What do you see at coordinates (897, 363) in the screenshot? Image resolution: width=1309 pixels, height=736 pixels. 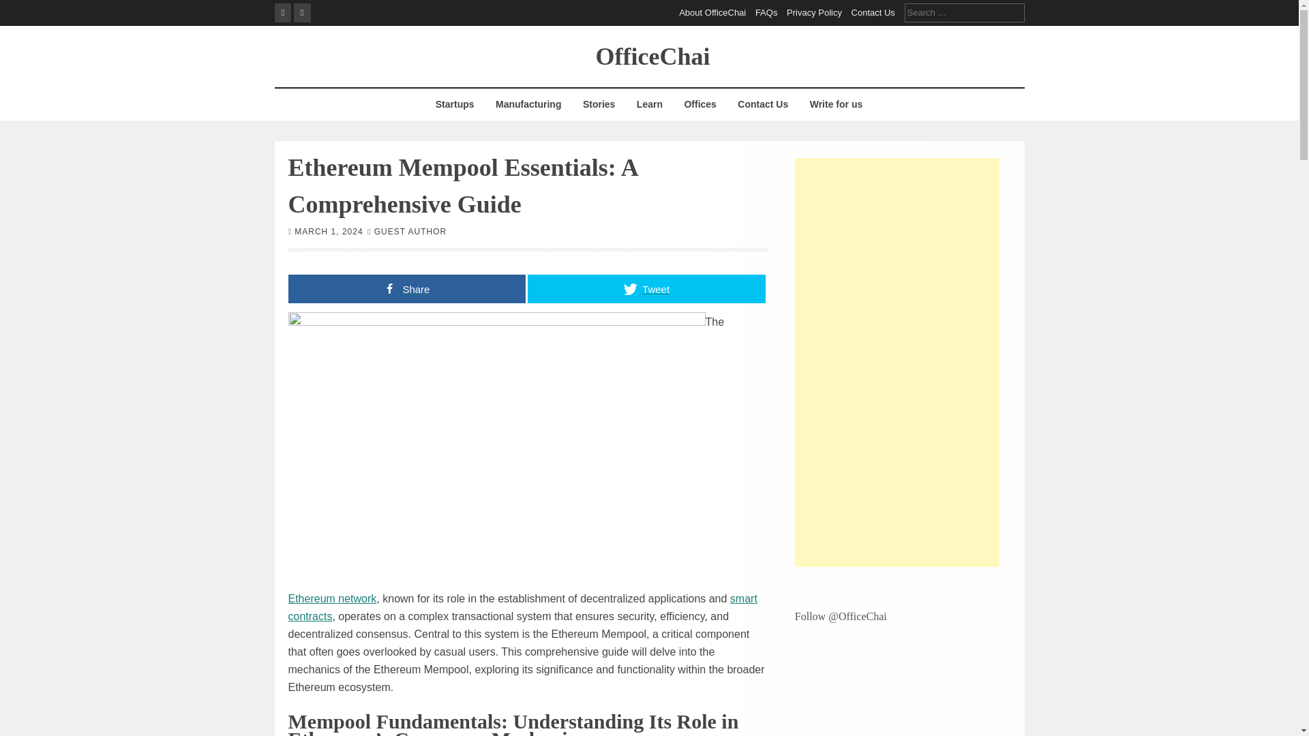 I see `Advertisement` at bounding box center [897, 363].